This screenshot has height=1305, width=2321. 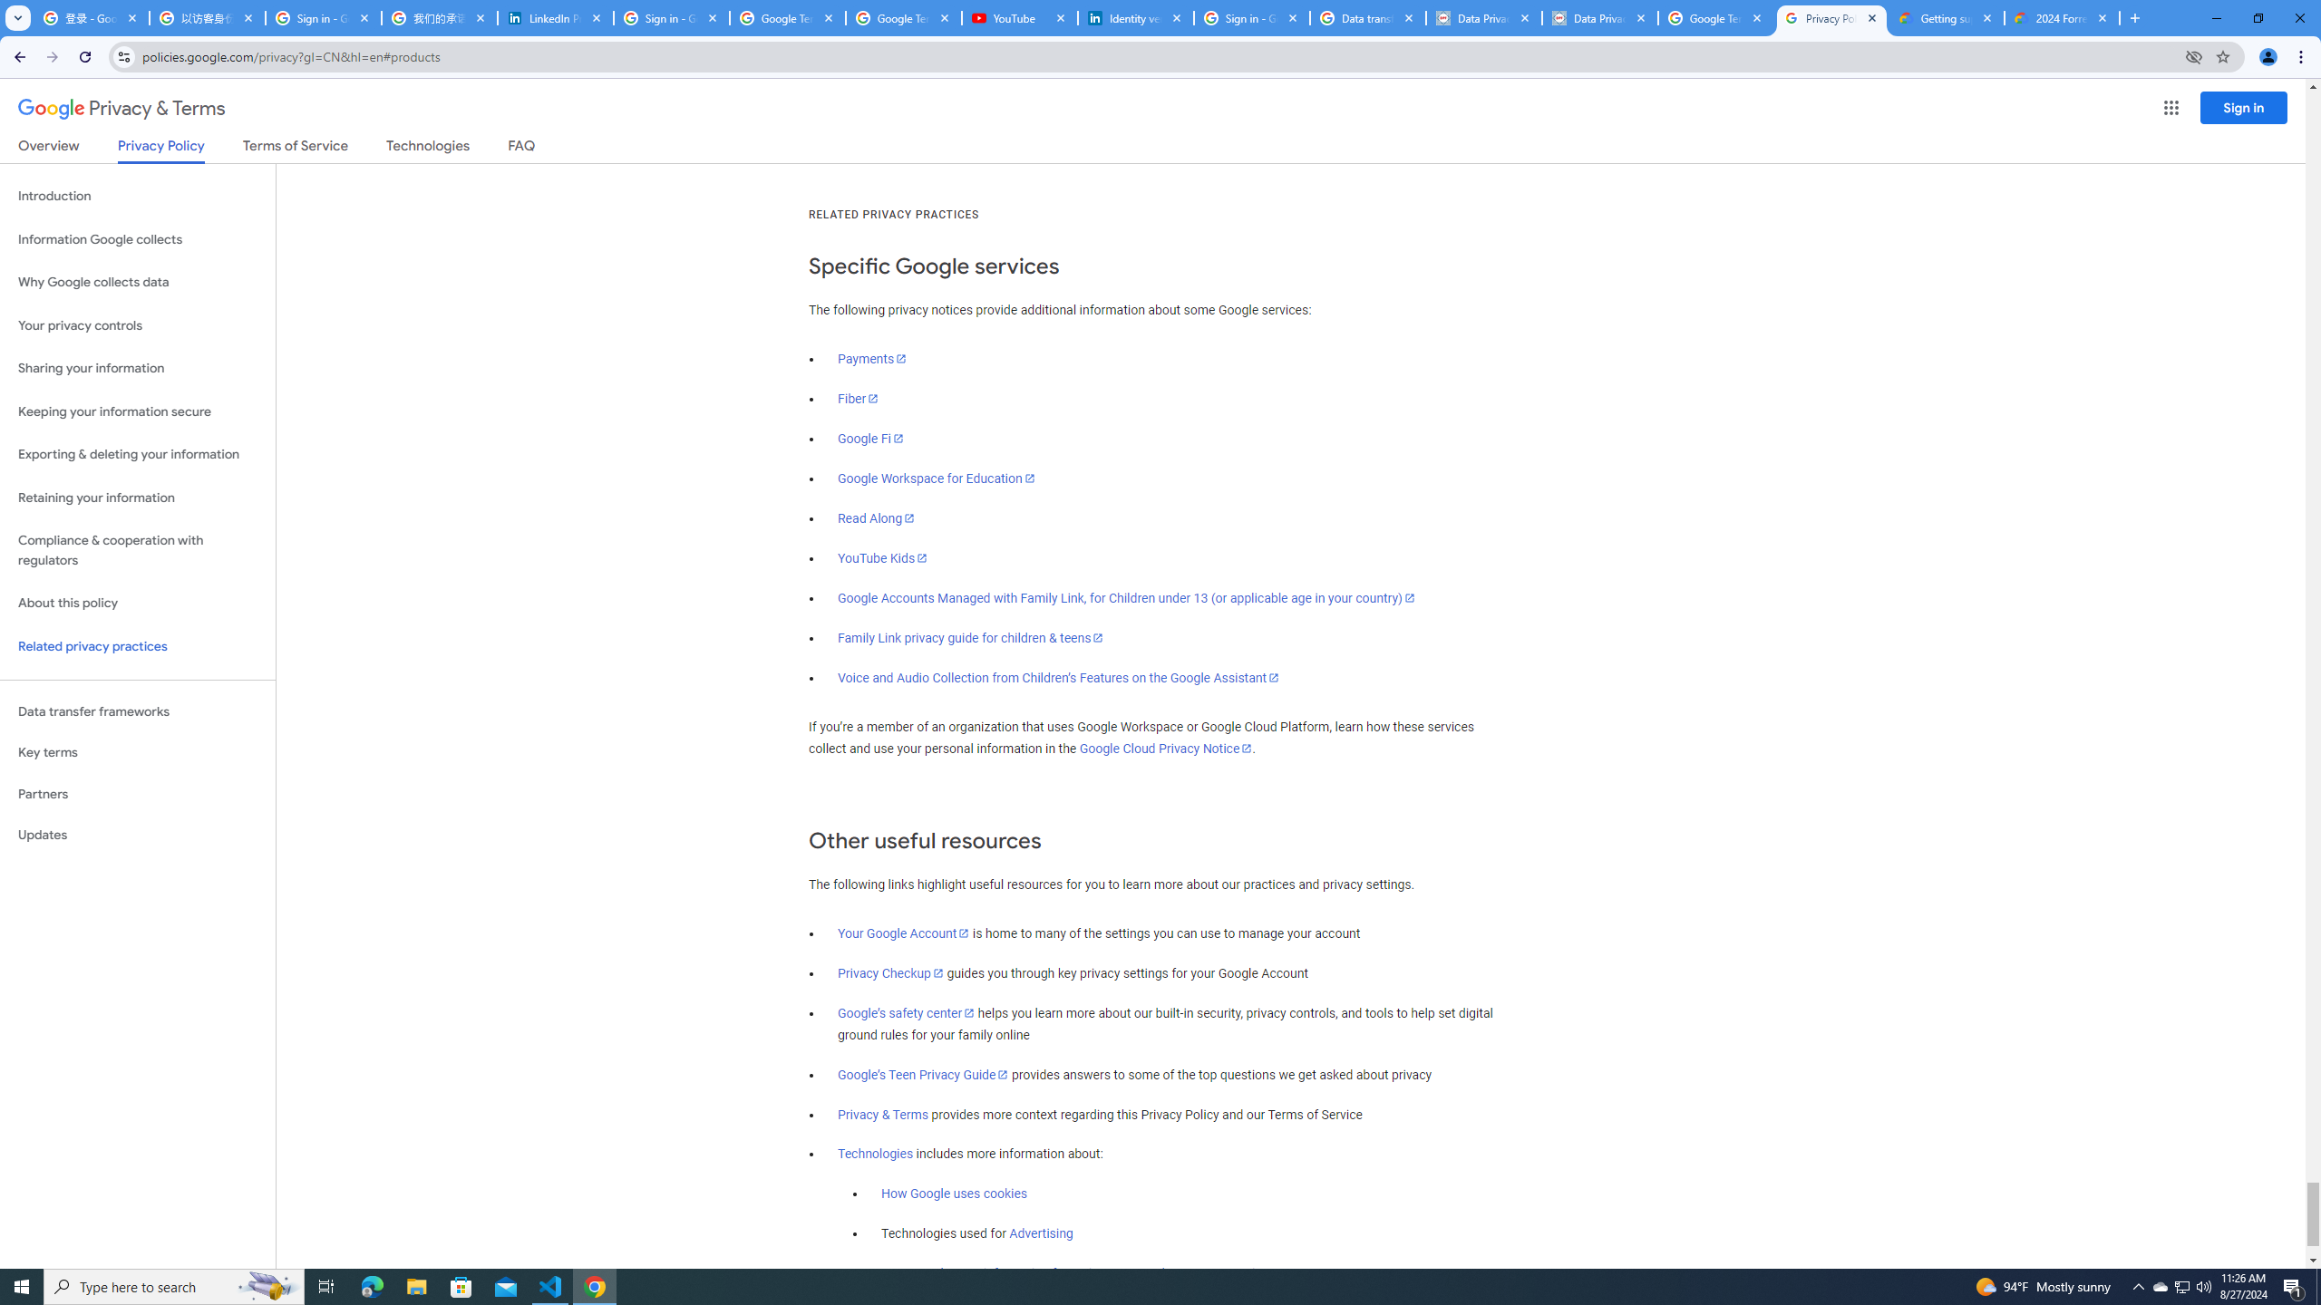 I want to click on Third-party cookies blocked, so click(x=2194, y=56).